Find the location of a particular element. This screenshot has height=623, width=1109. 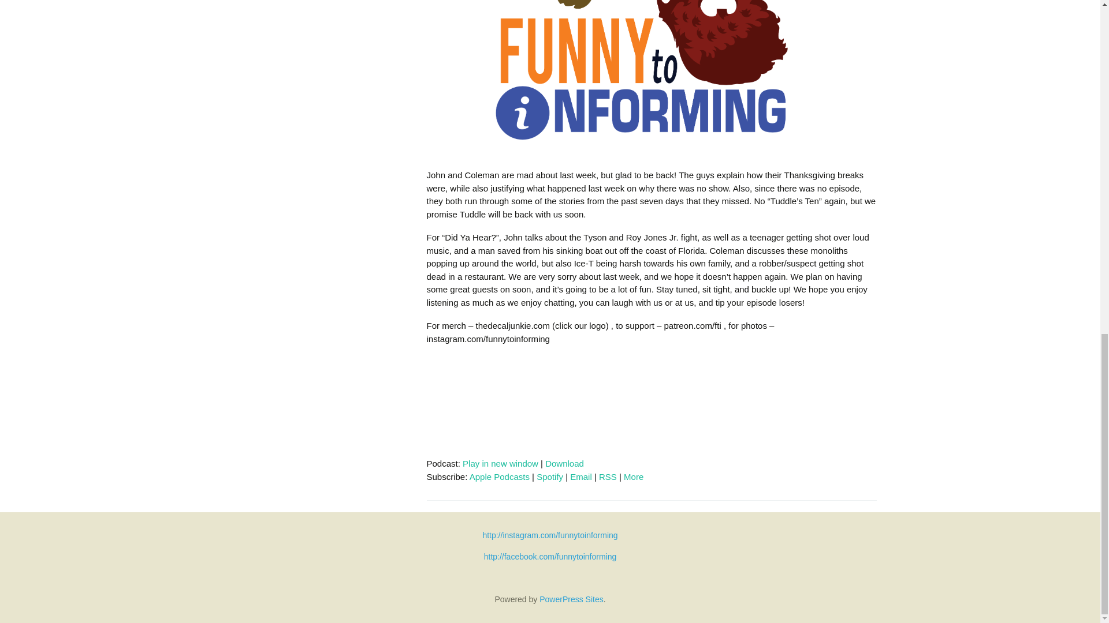

Subscribe via RSS is located at coordinates (608, 476).